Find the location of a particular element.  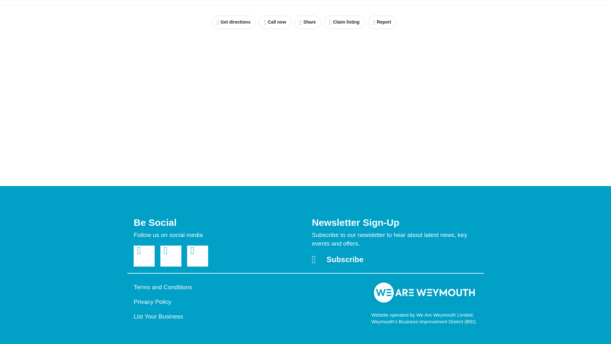

Claim listing is located at coordinates (344, 22).